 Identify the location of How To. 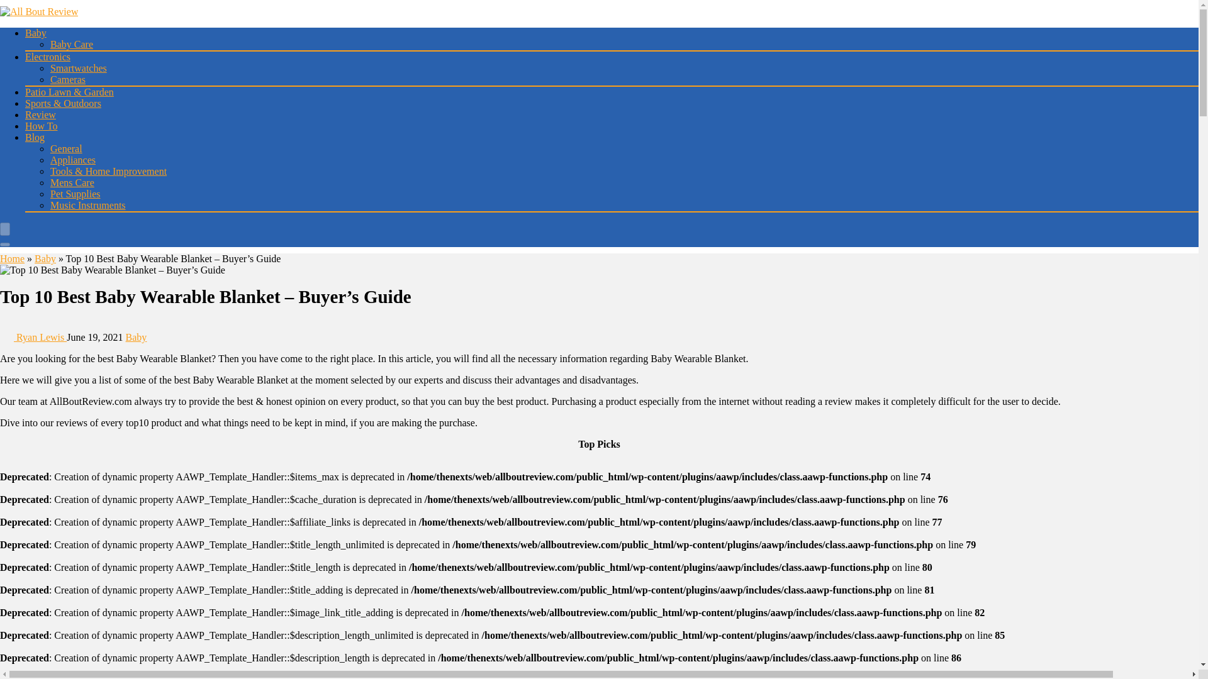
(41, 126).